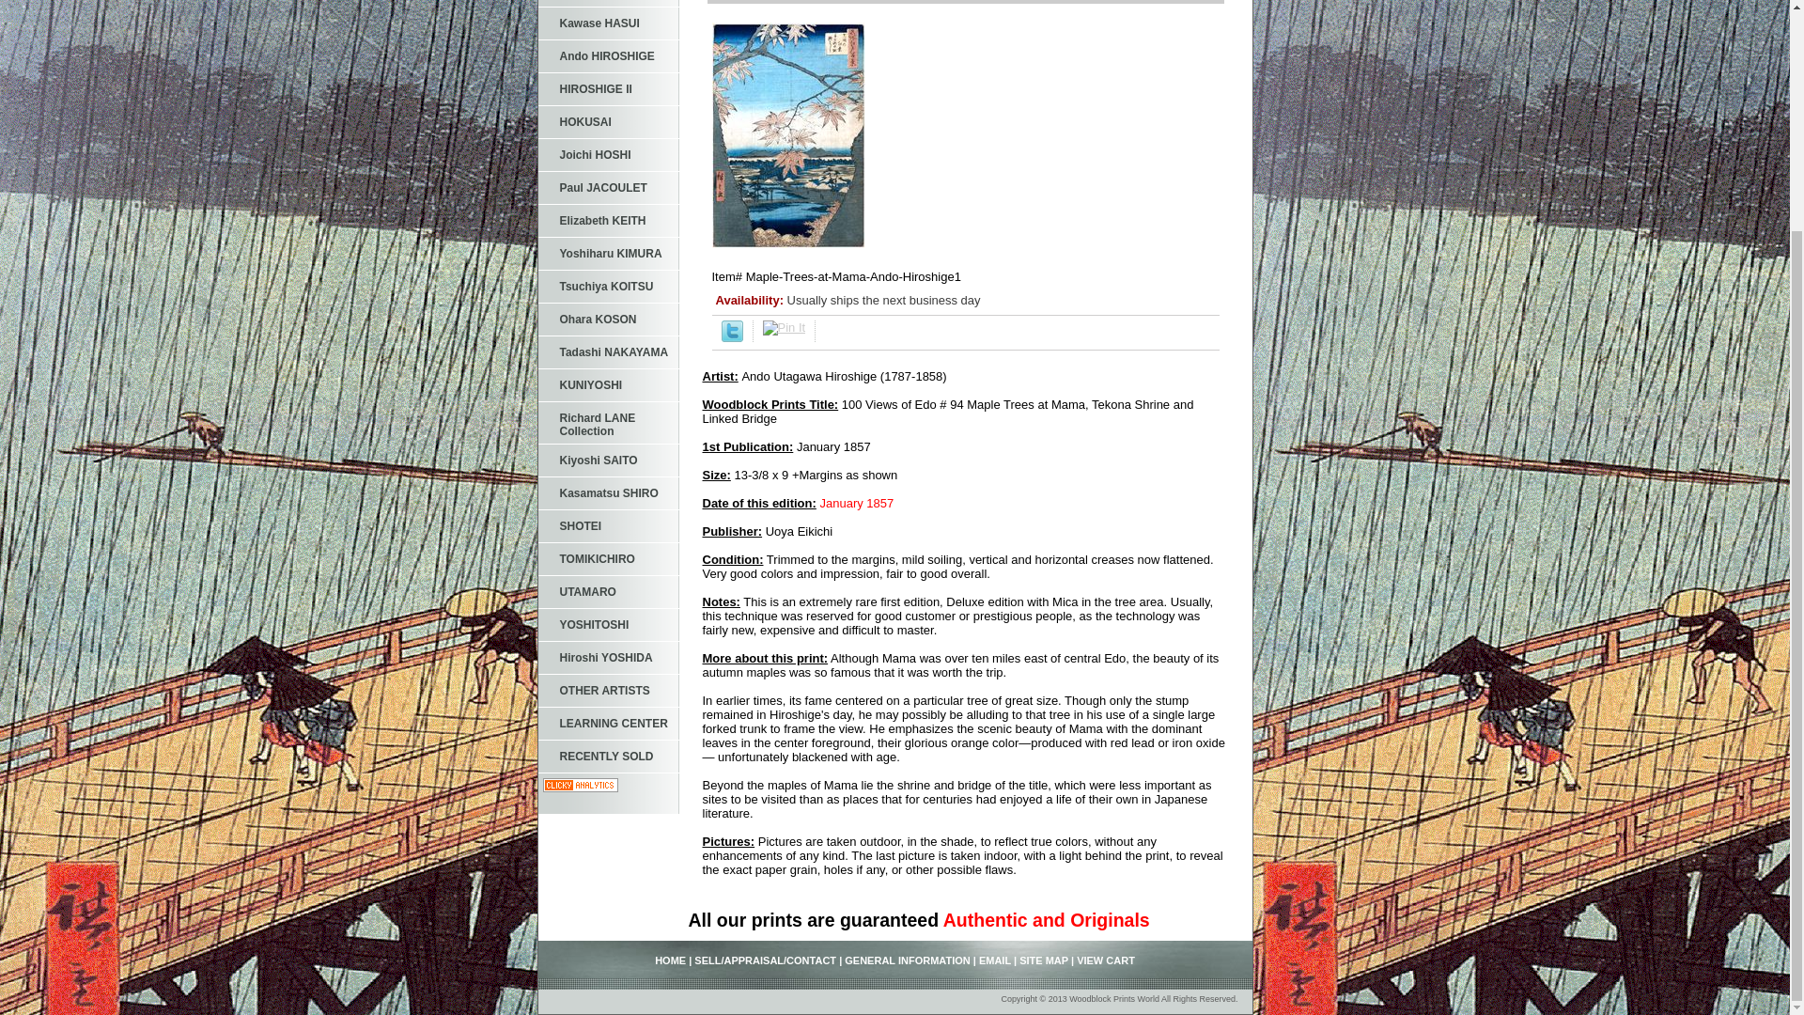 This screenshot has width=1804, height=1015. I want to click on Tsuchiya KOITSU, so click(607, 287).